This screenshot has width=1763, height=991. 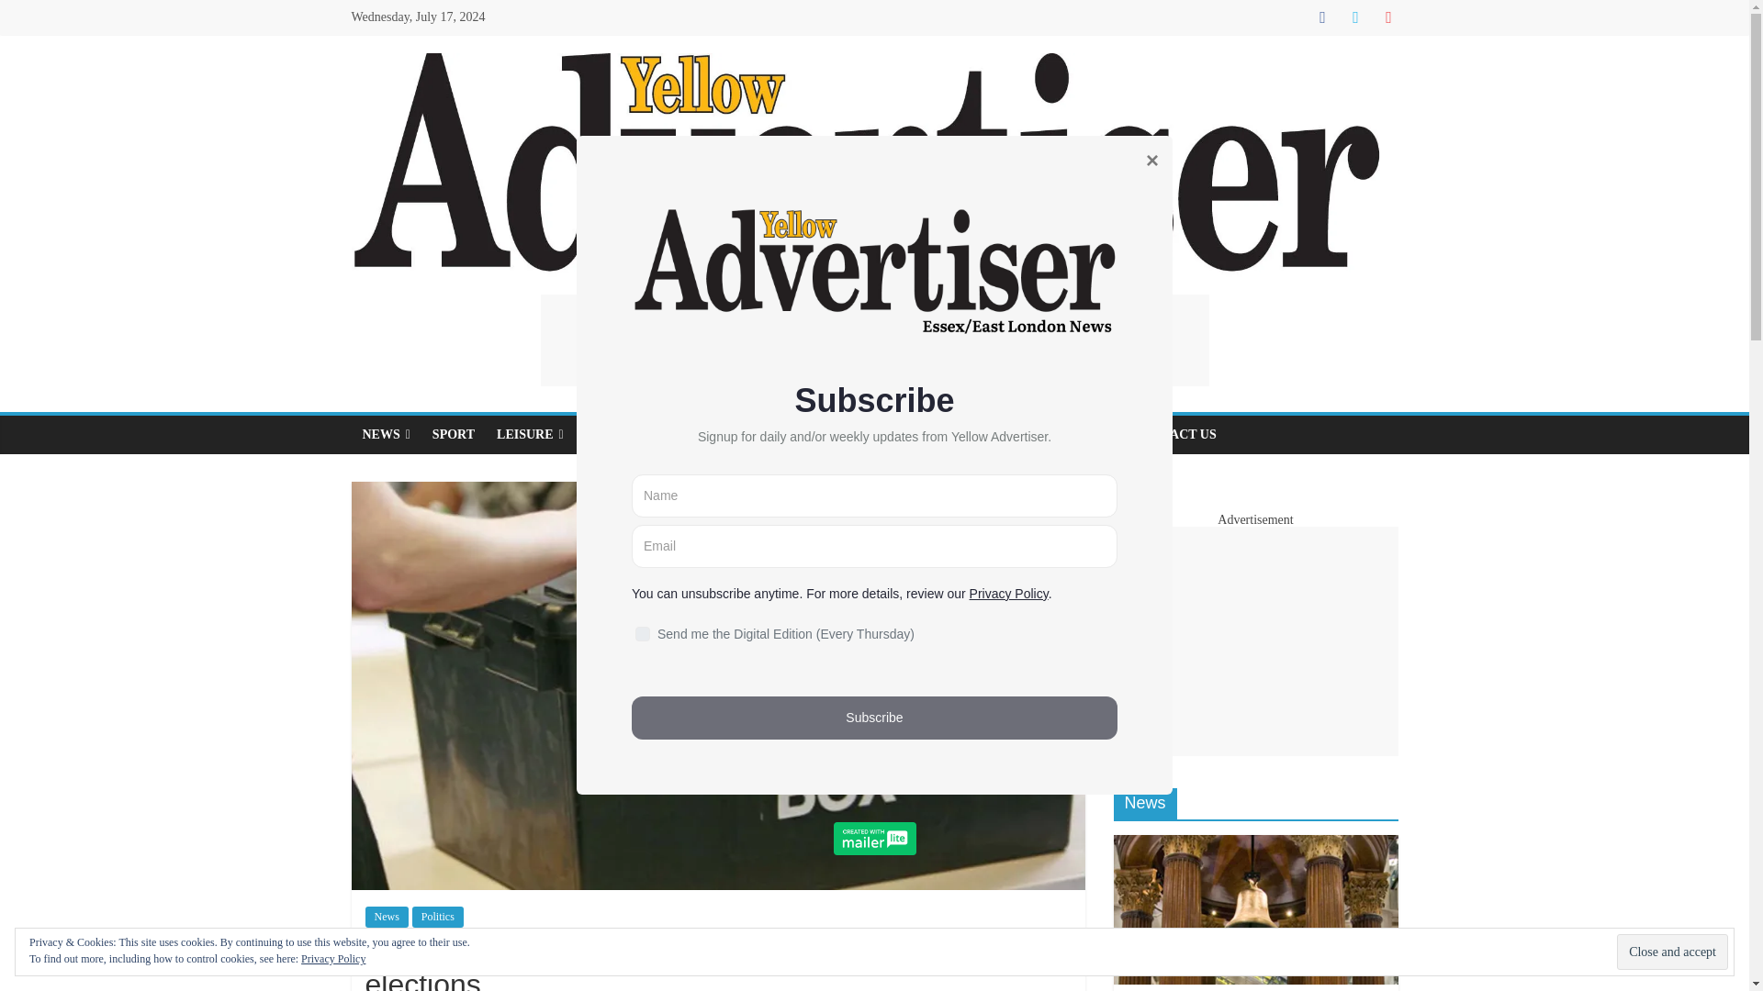 What do you see at coordinates (386, 434) in the screenshot?
I see `NEWS` at bounding box center [386, 434].